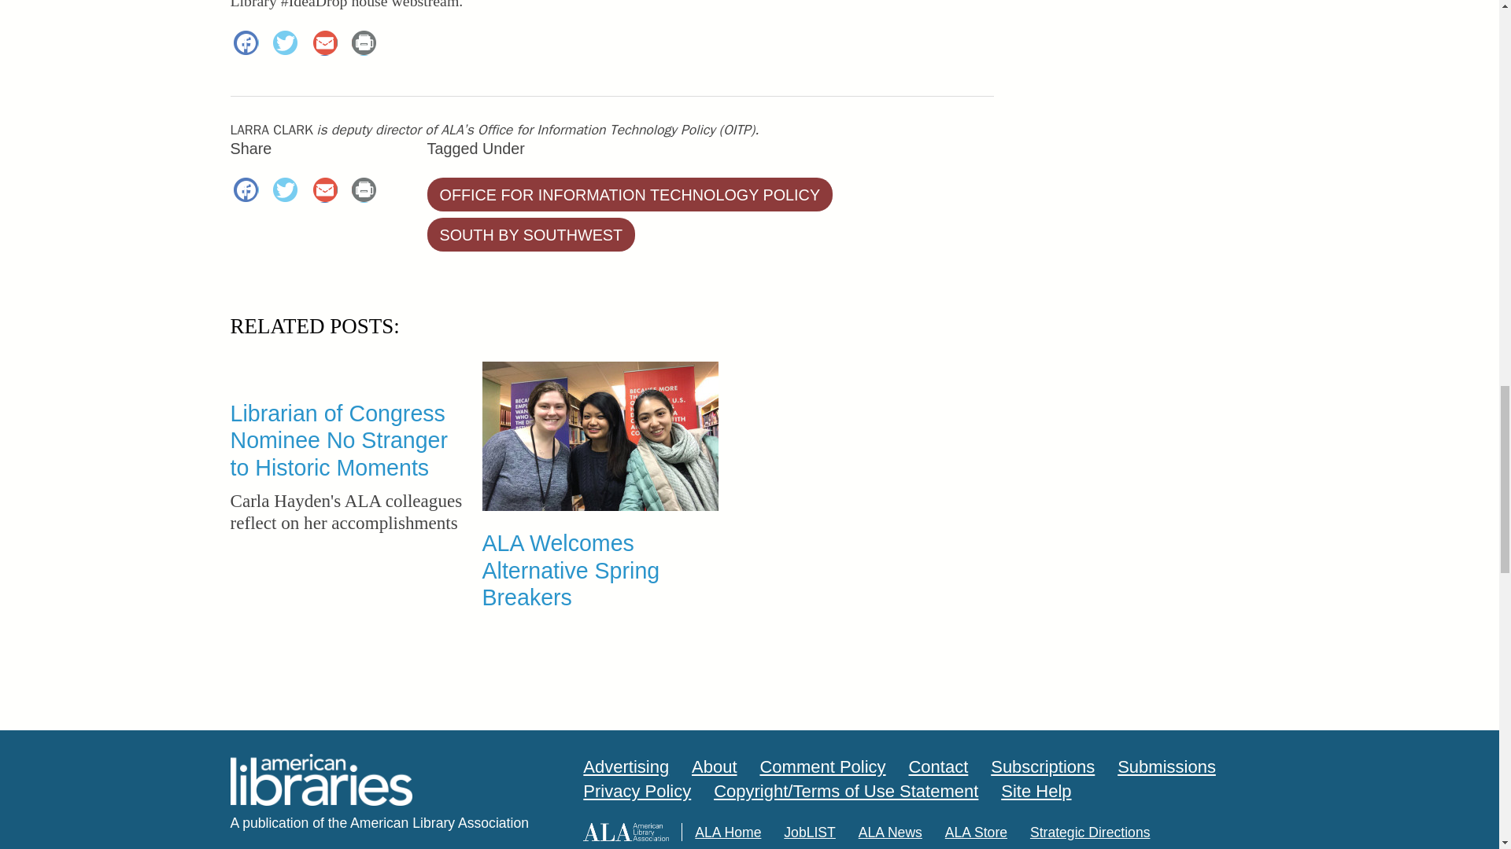  Describe the element at coordinates (367, 44) in the screenshot. I see `Print` at that location.